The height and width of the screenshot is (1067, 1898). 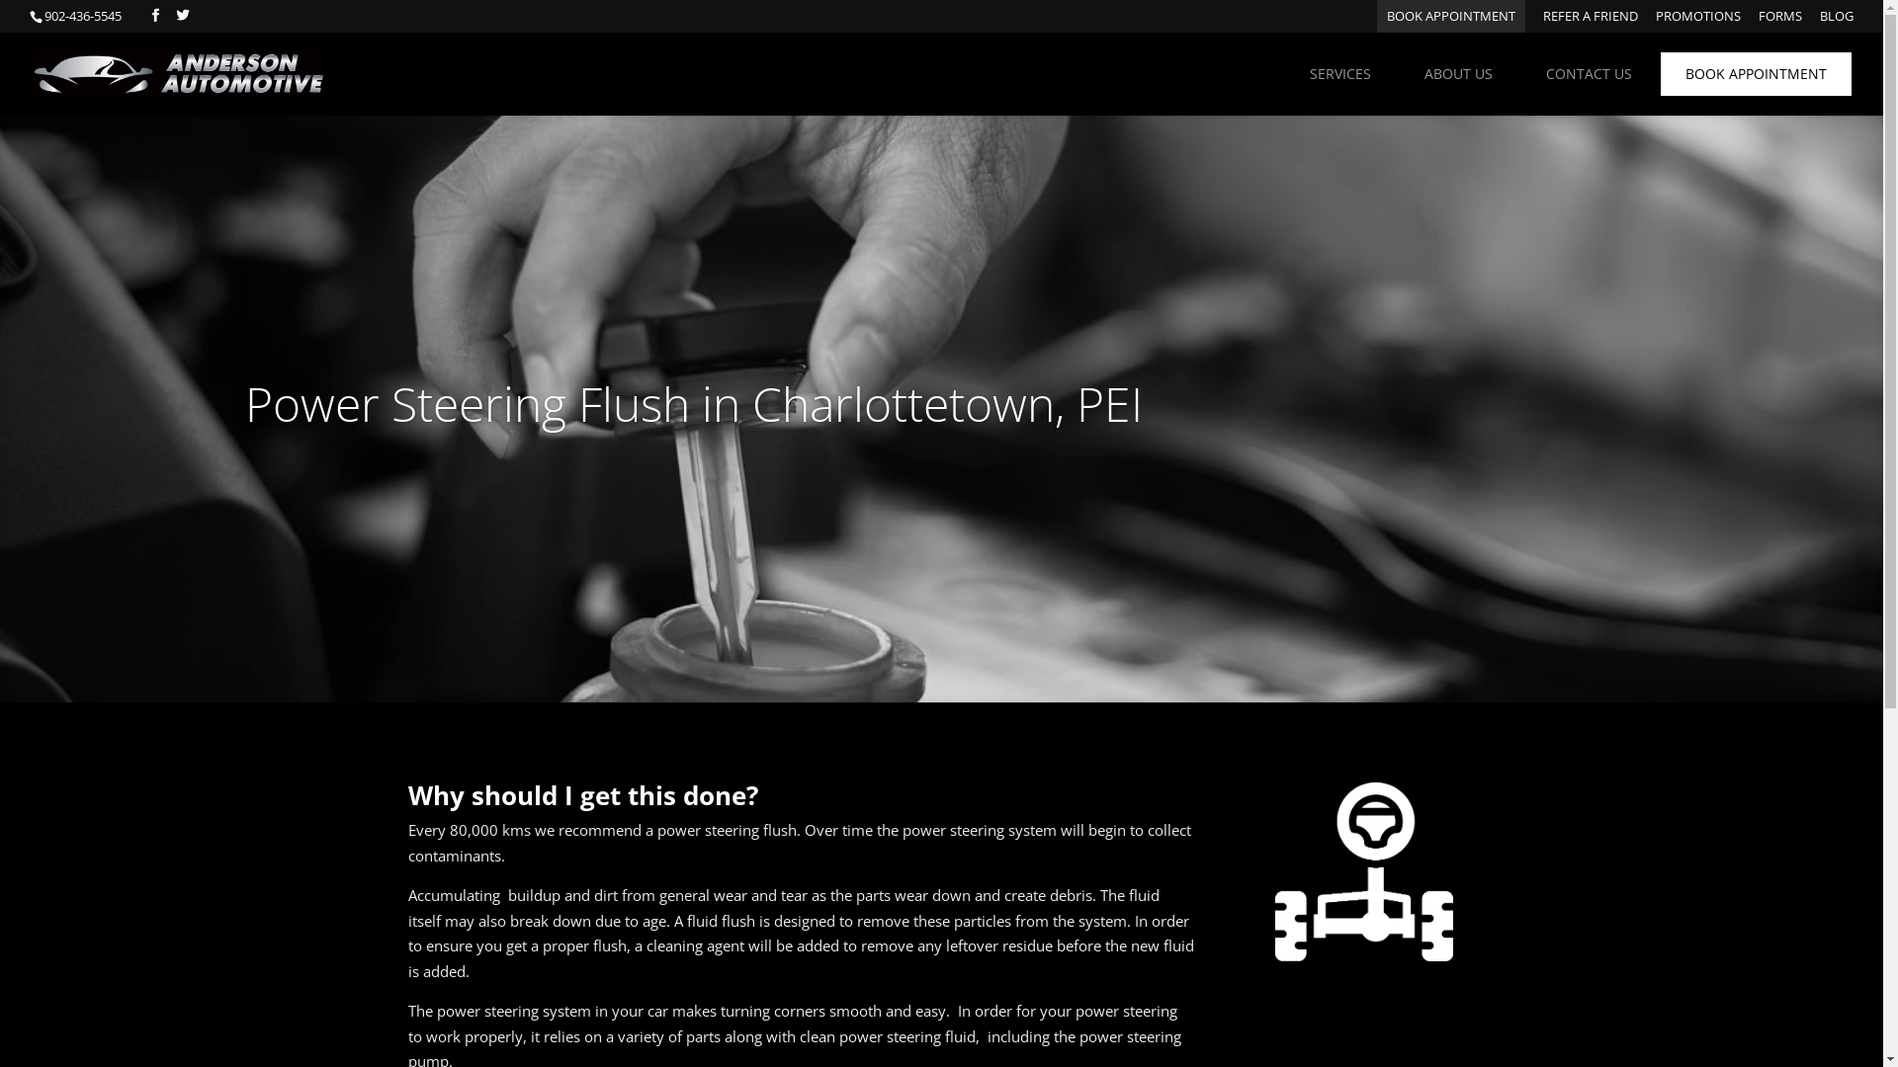 What do you see at coordinates (1591, 22) in the screenshot?
I see `REFER A FRIEND` at bounding box center [1591, 22].